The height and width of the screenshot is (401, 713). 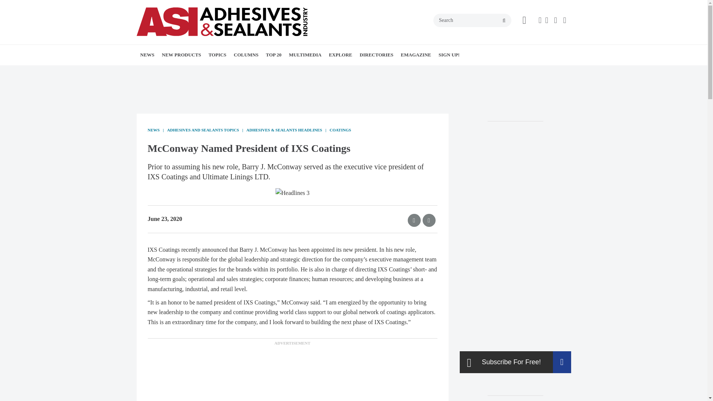 I want to click on NEWS, so click(x=147, y=55).